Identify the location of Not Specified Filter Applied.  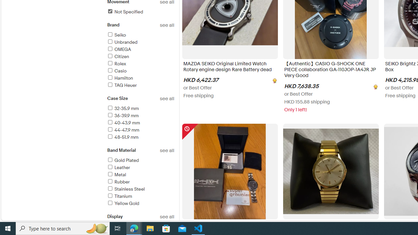
(125, 12).